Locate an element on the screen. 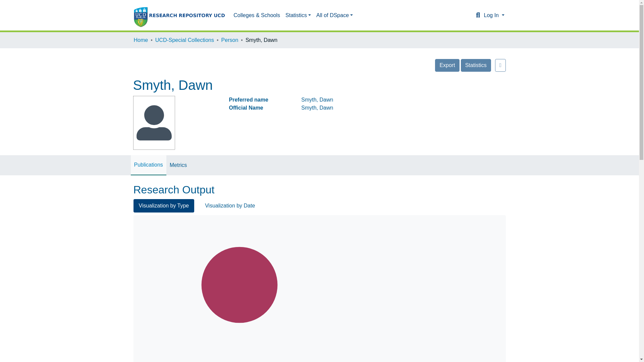 Image resolution: width=644 pixels, height=362 pixels. Metrics is located at coordinates (178, 165).